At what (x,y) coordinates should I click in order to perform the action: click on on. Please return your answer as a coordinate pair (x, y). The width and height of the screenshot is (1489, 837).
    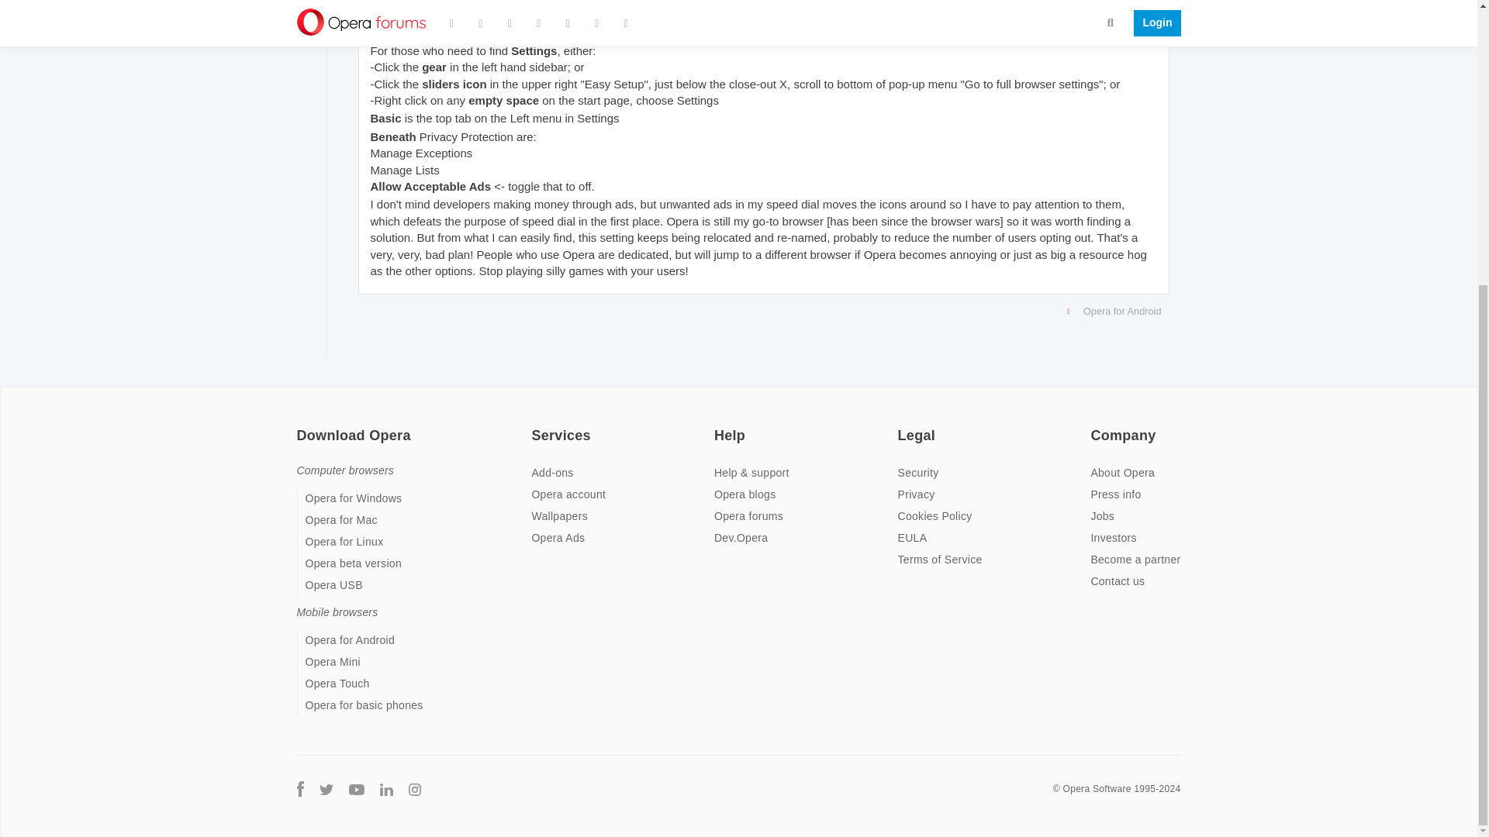
    Looking at the image, I should click on (535, 425).